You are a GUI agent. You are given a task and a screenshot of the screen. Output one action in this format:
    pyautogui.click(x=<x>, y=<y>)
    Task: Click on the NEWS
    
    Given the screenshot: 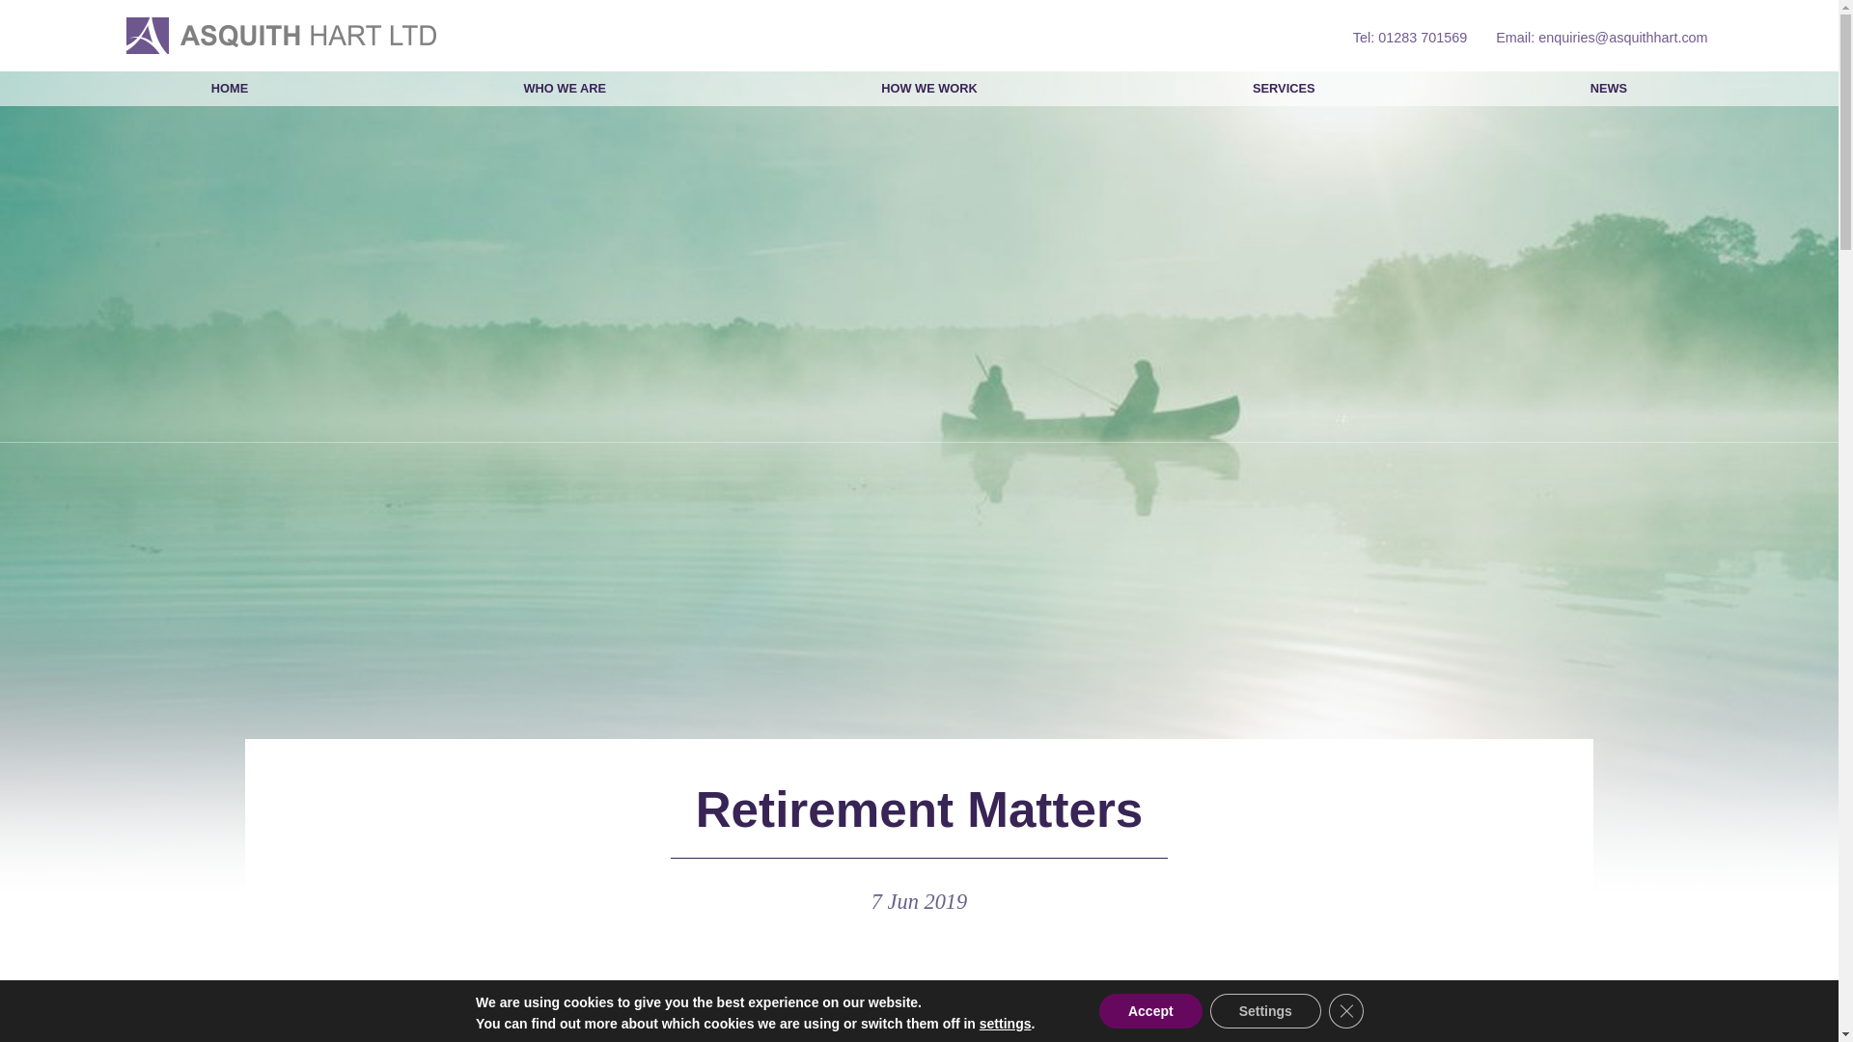 What is the action you would take?
    pyautogui.click(x=1609, y=89)
    